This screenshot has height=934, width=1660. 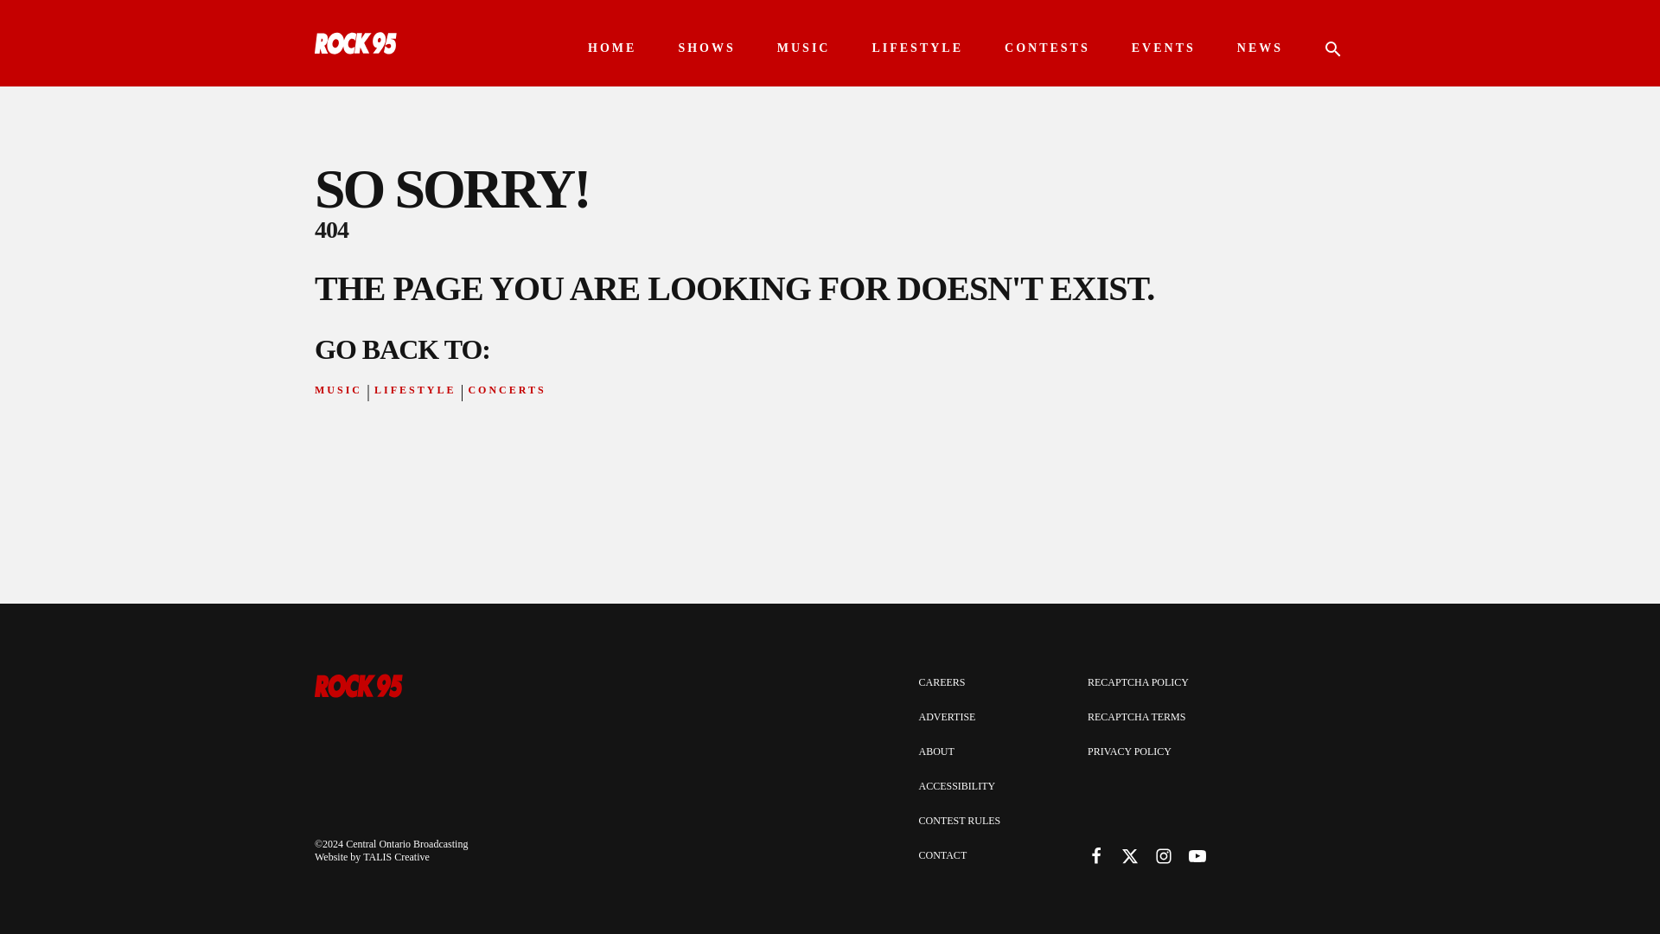 What do you see at coordinates (705, 48) in the screenshot?
I see `SHOWS` at bounding box center [705, 48].